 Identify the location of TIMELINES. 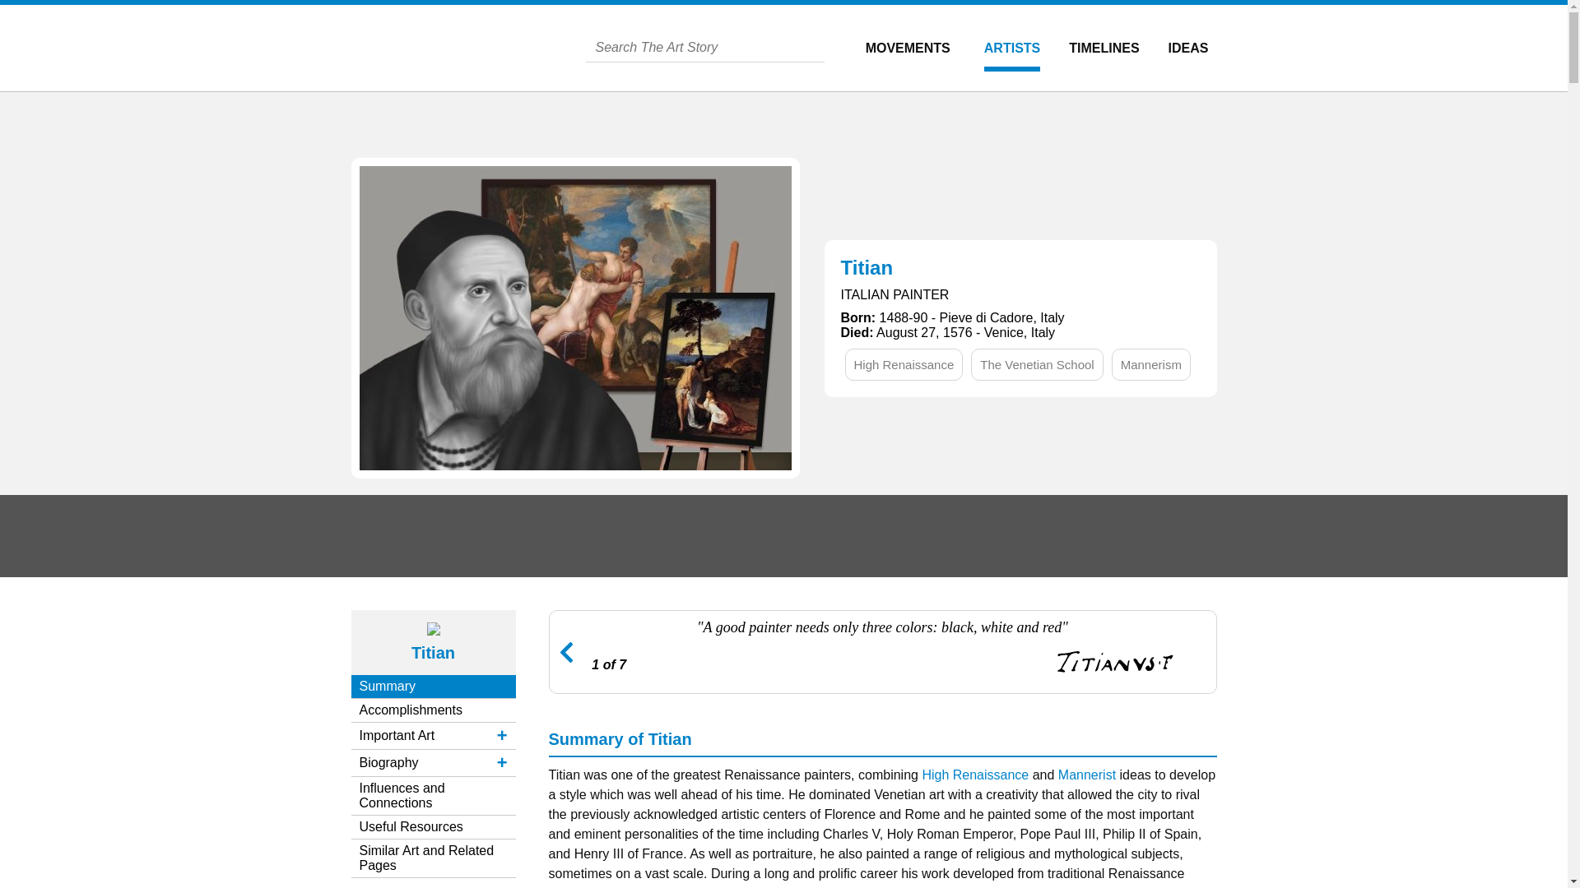
(1104, 48).